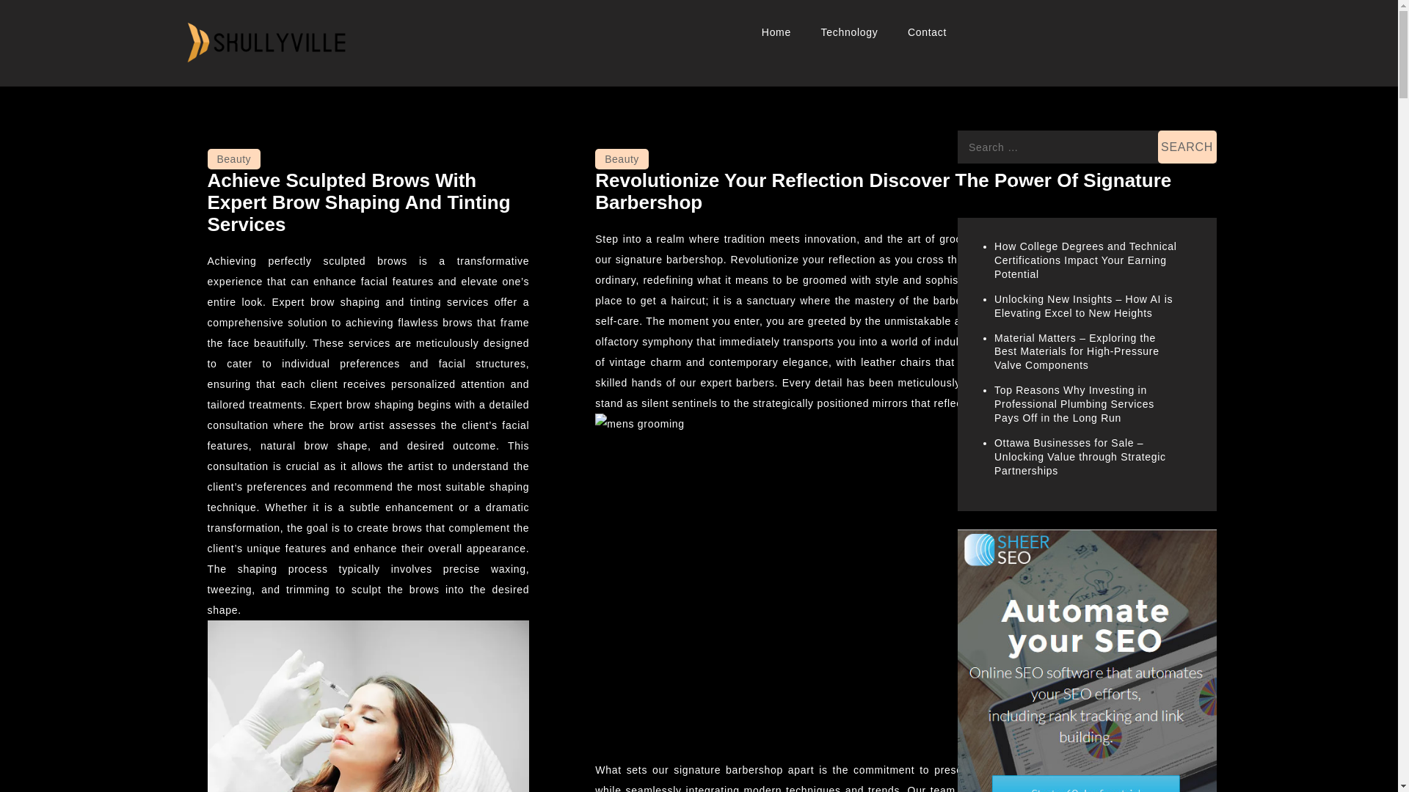  Describe the element at coordinates (927, 32) in the screenshot. I see `Contact` at that location.